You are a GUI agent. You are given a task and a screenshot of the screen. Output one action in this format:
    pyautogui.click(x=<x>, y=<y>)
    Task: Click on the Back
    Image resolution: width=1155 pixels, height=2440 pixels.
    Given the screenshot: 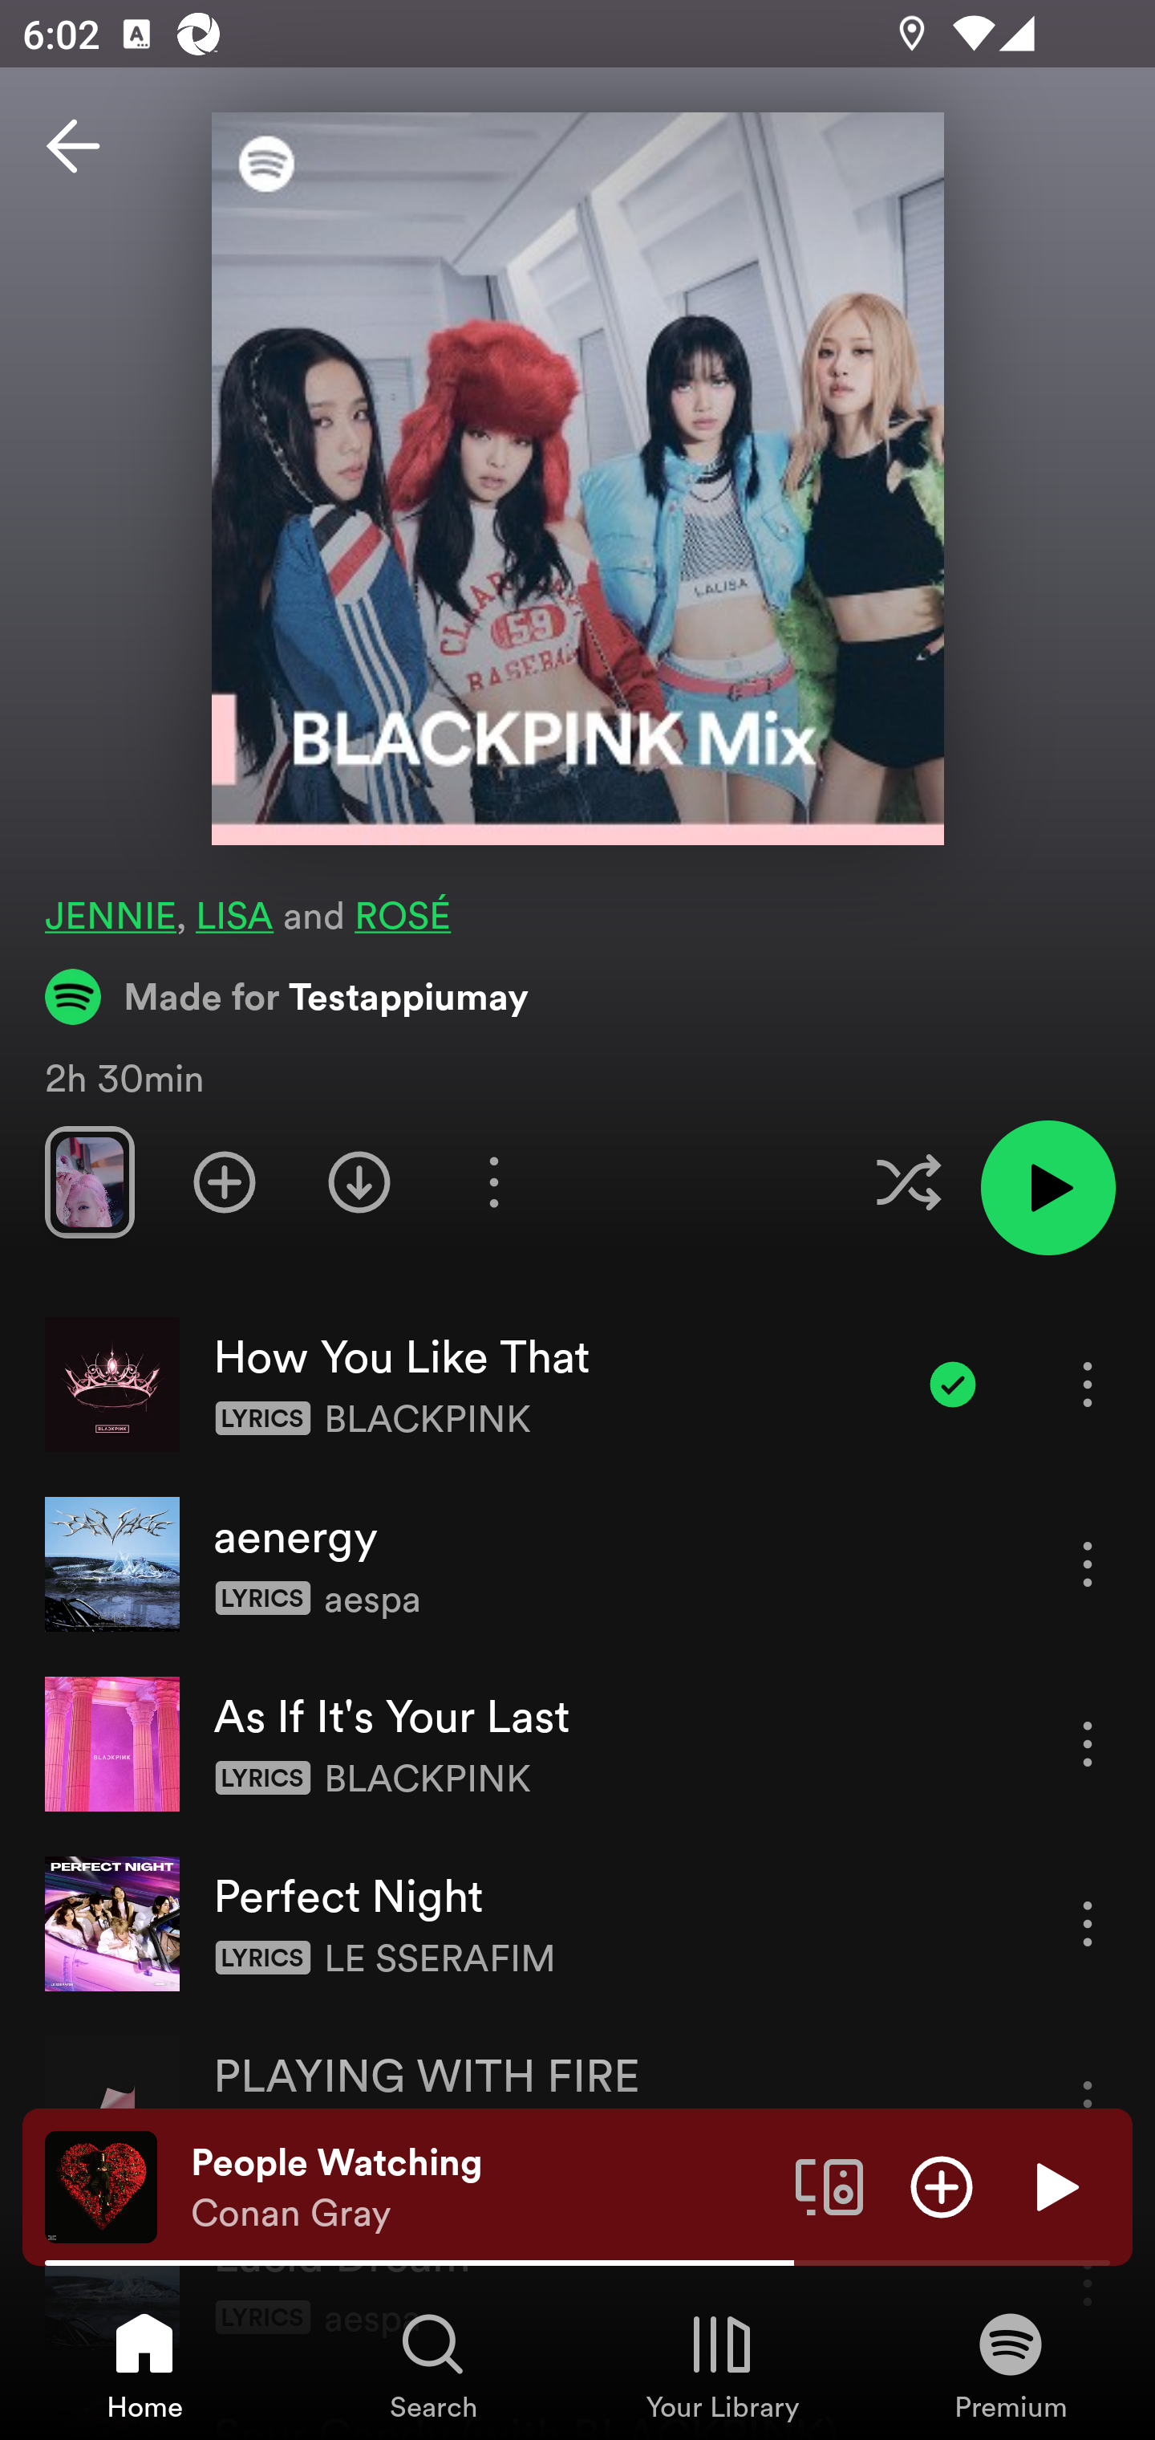 What is the action you would take?
    pyautogui.click(x=73, y=146)
    